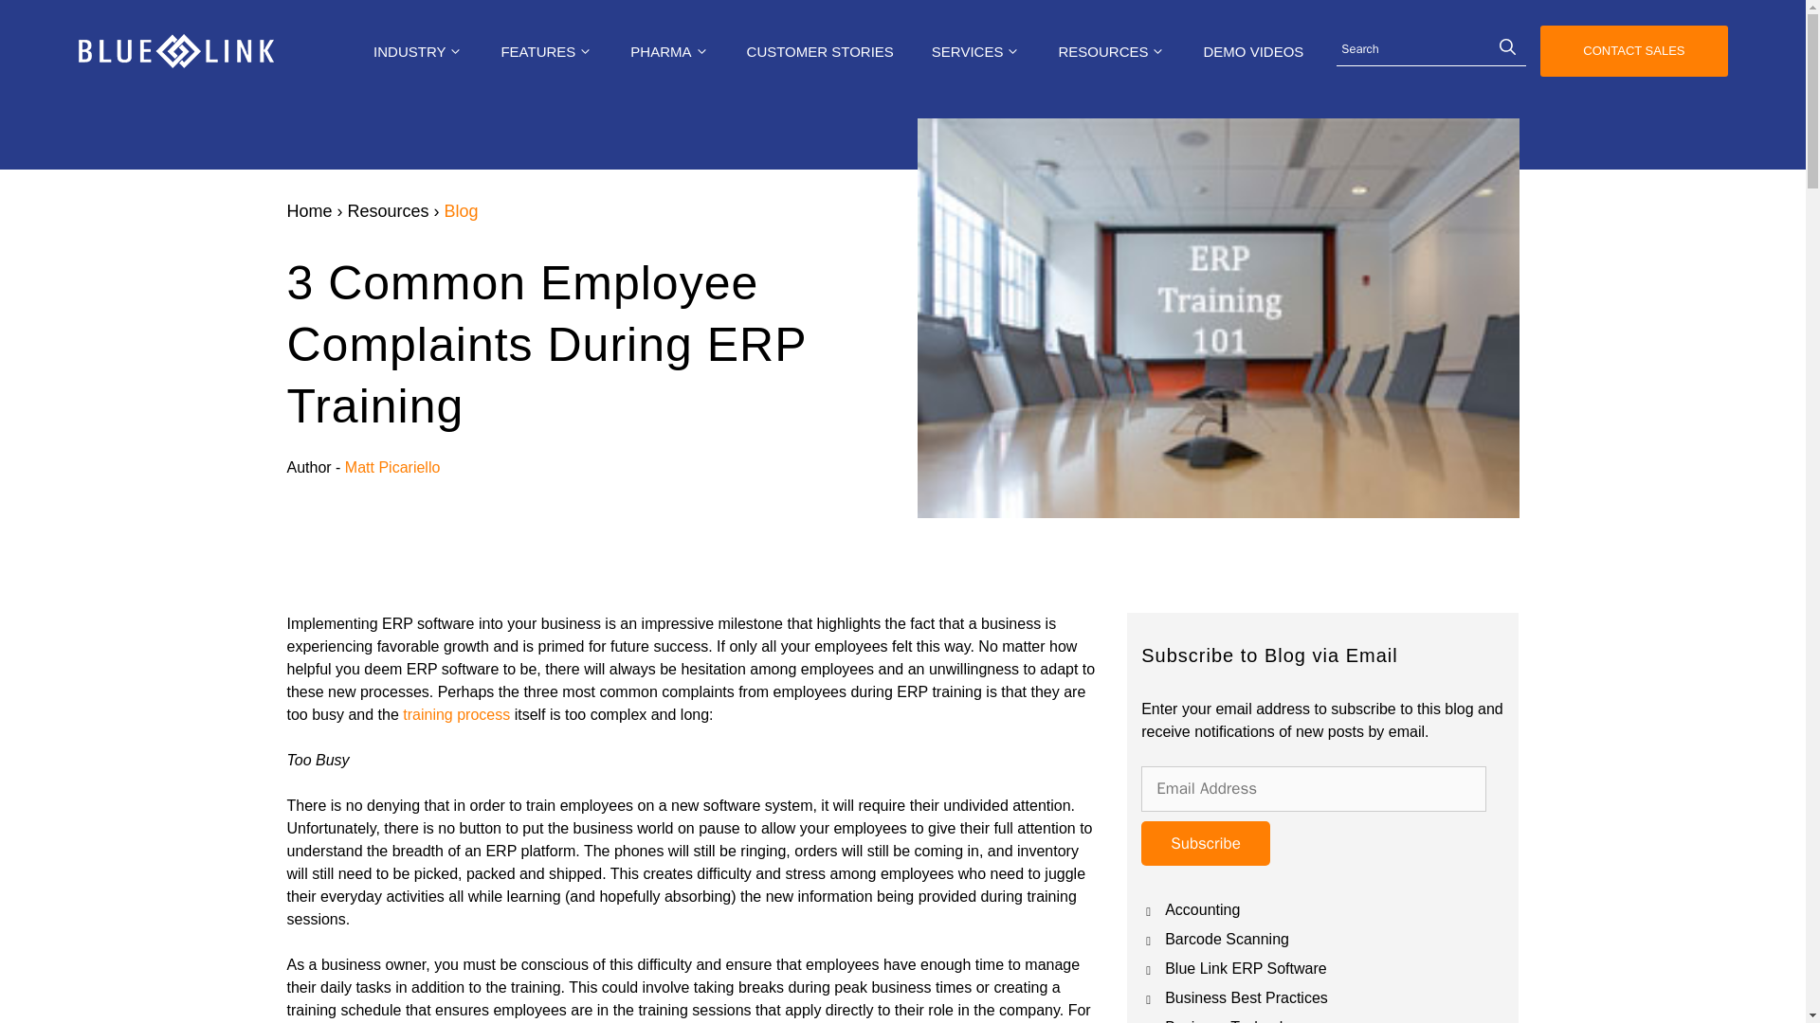 The height and width of the screenshot is (1023, 1820). What do you see at coordinates (1431, 51) in the screenshot?
I see `Search for:` at bounding box center [1431, 51].